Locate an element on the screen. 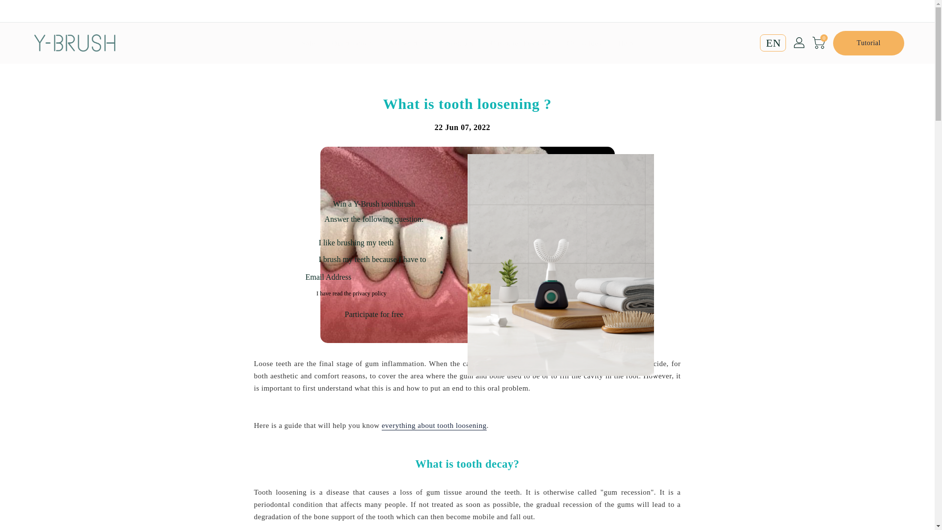  Program is located at coordinates (459, 43).